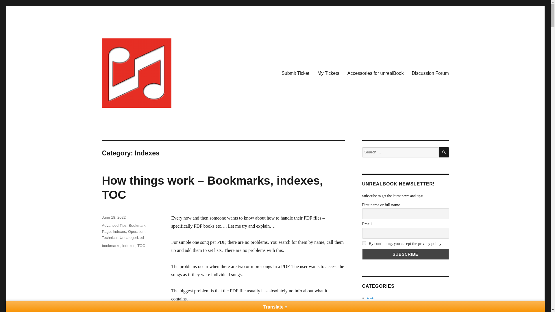 The height and width of the screenshot is (312, 555). What do you see at coordinates (139, 117) in the screenshot?
I see `unrealBook Manual` at bounding box center [139, 117].